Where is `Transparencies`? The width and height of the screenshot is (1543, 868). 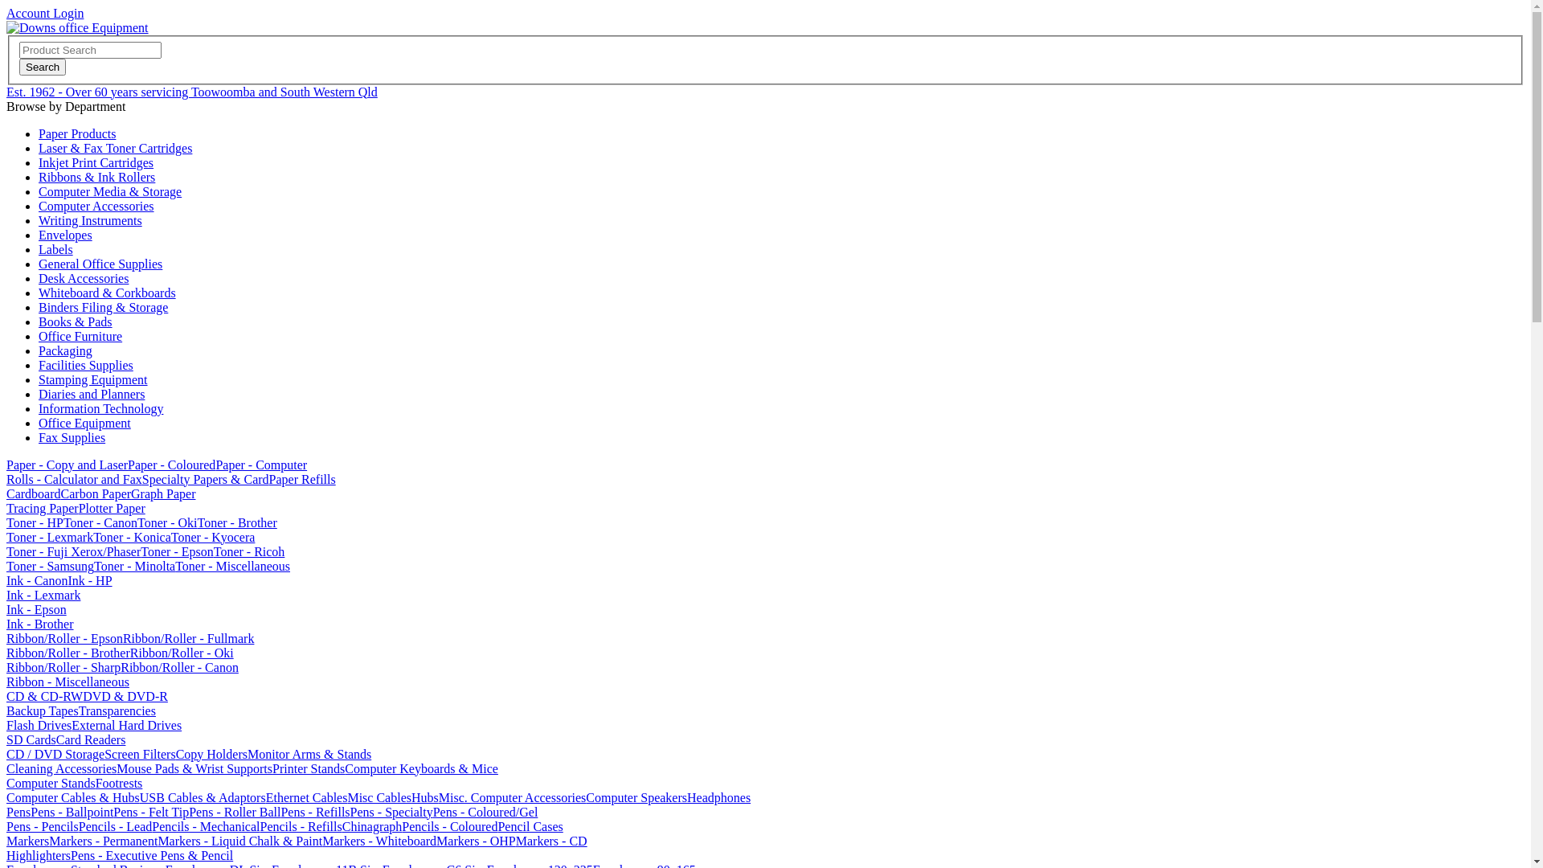
Transparencies is located at coordinates (117, 710).